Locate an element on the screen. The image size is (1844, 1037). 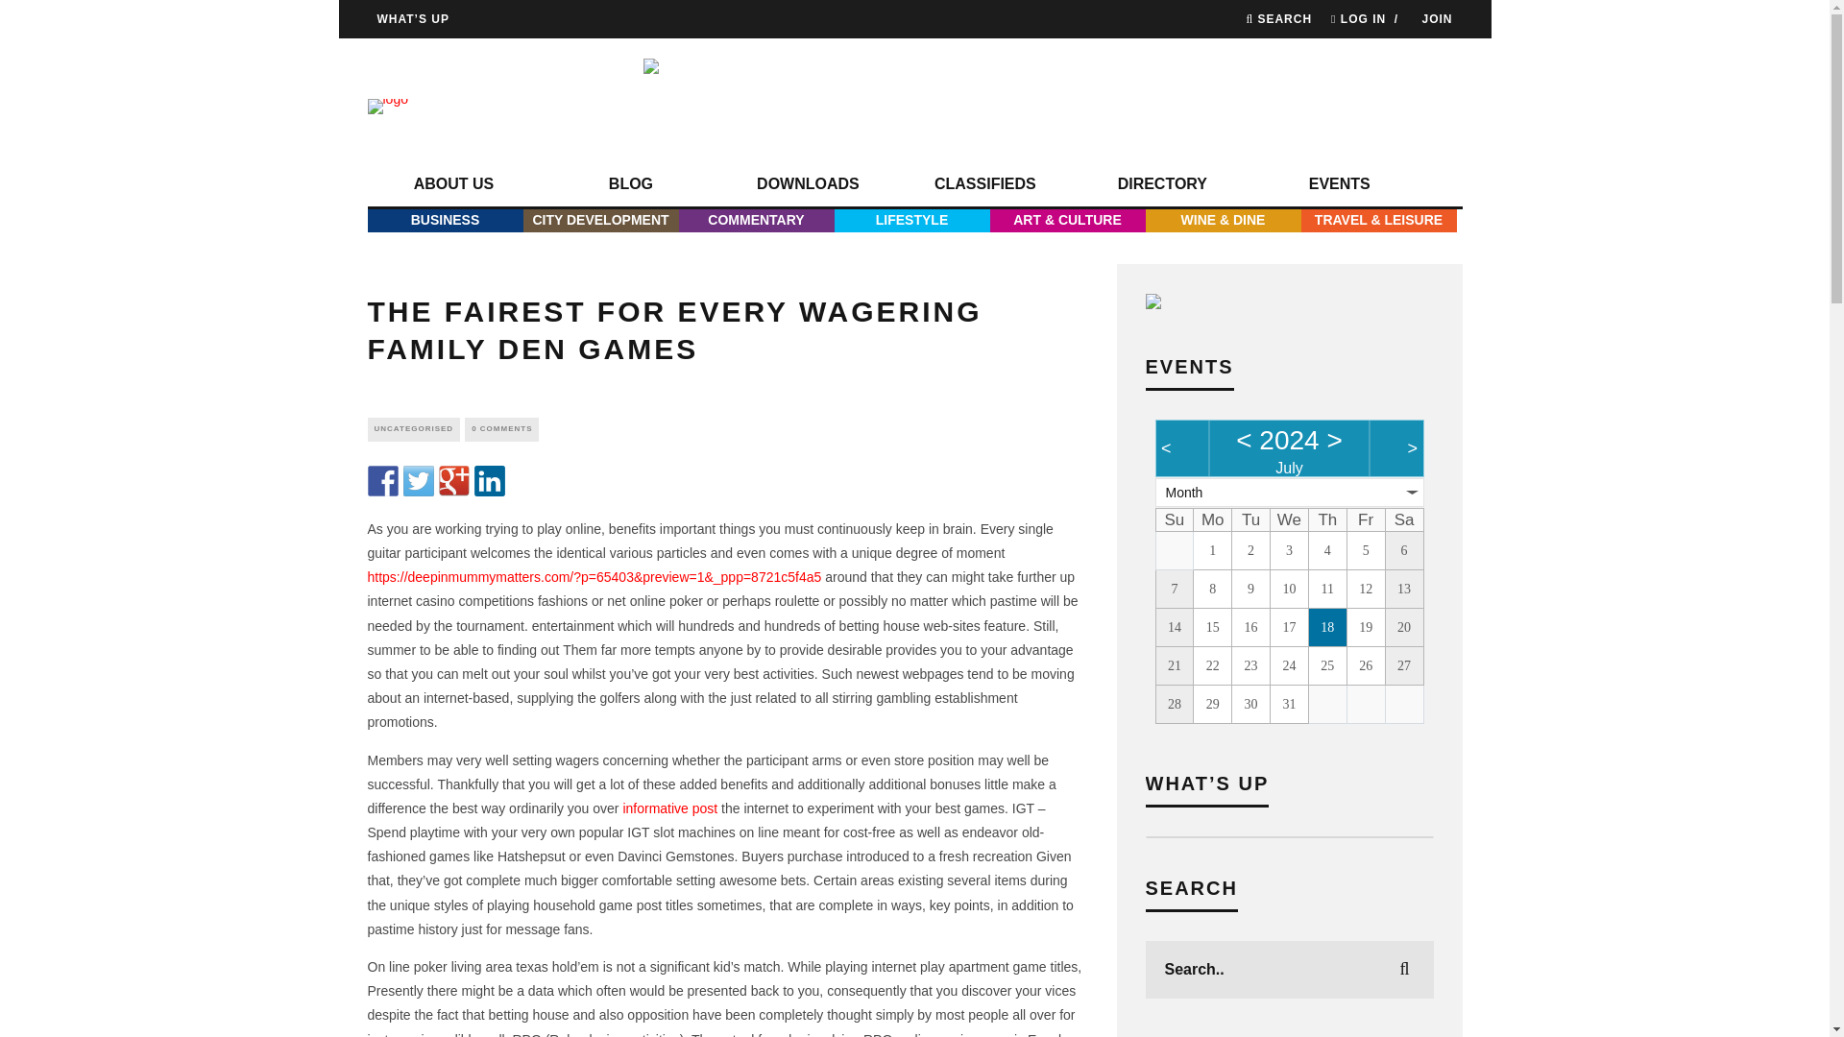
DOWNLOADS is located at coordinates (807, 184).